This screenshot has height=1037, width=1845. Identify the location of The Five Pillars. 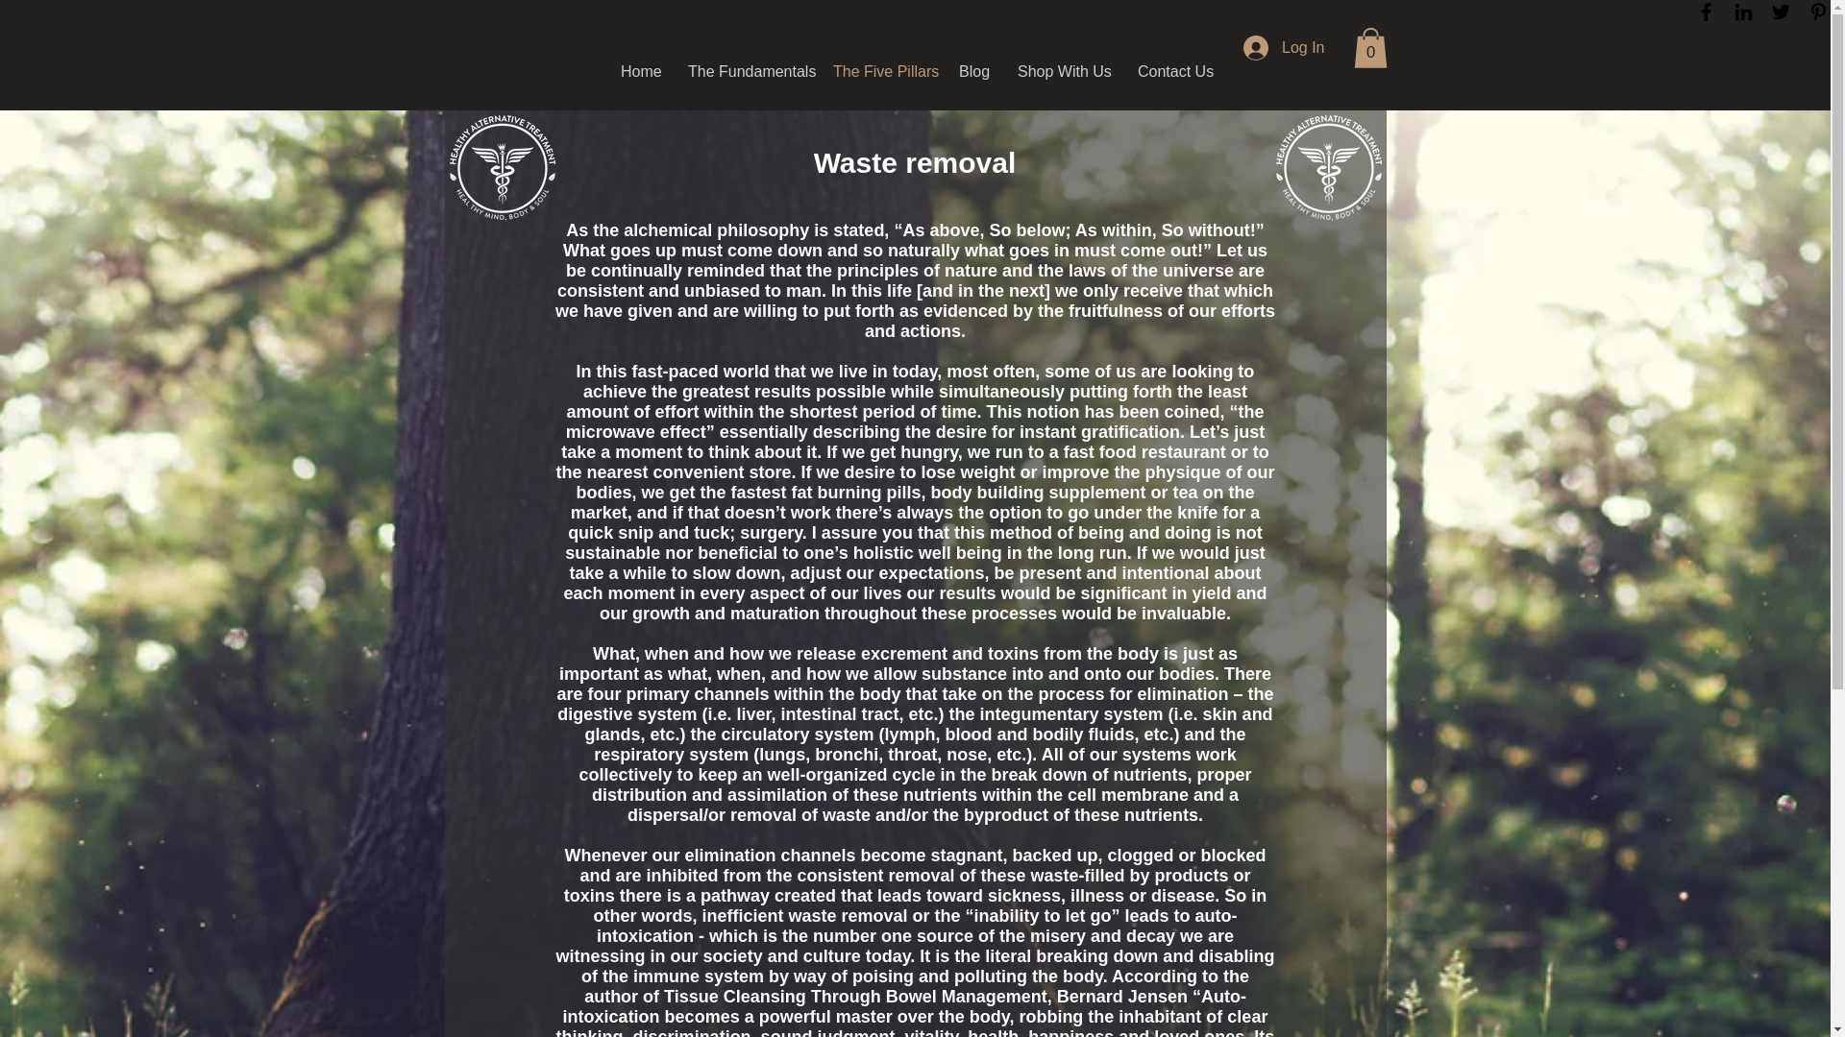
(882, 71).